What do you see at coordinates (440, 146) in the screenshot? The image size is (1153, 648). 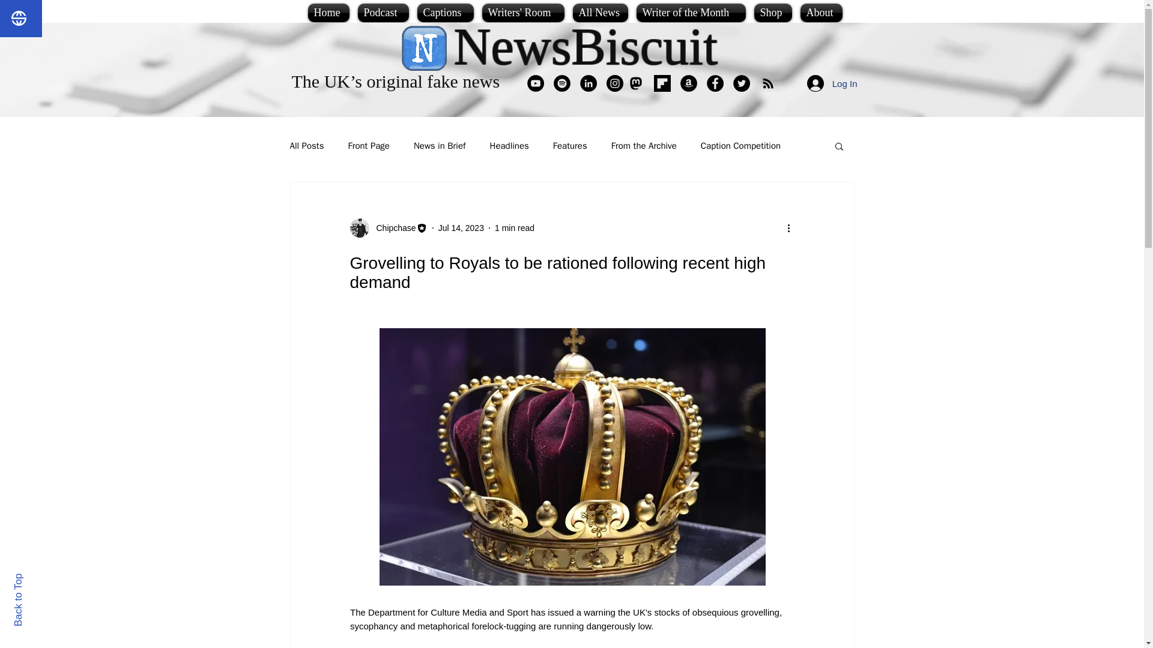 I see `News in Brief` at bounding box center [440, 146].